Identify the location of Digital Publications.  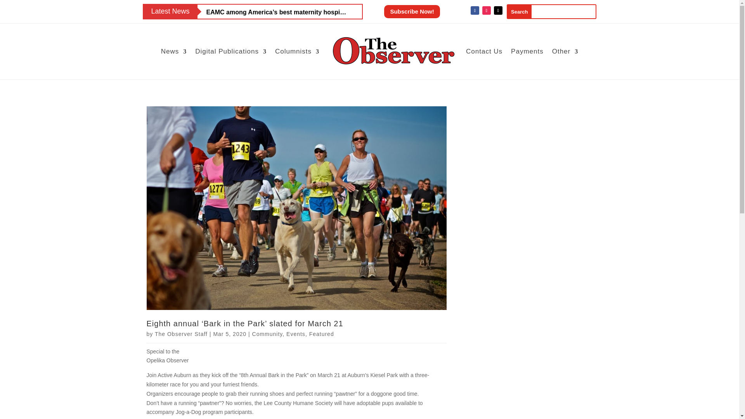
(231, 51).